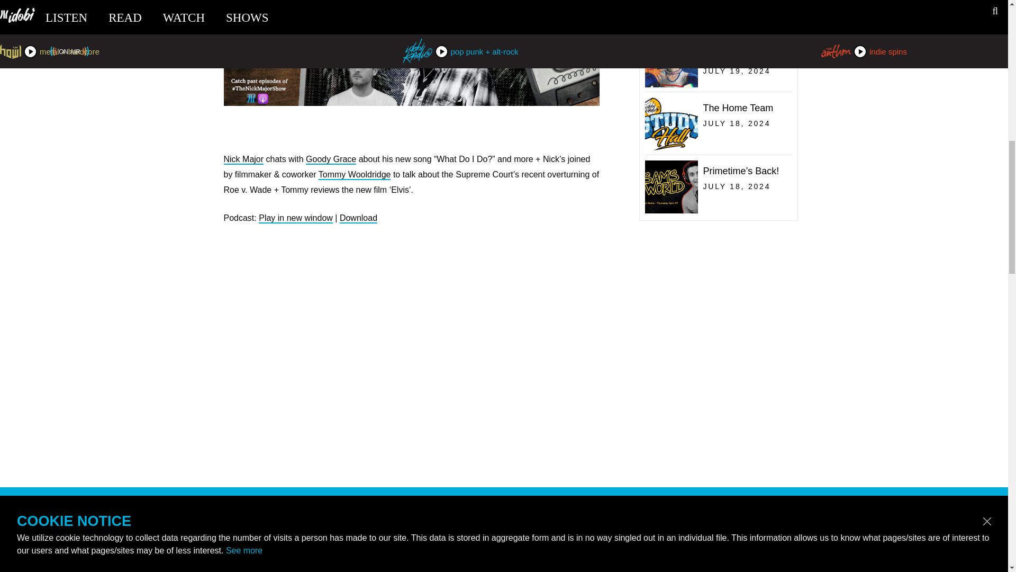 The height and width of the screenshot is (572, 1016). I want to click on Download, so click(296, 218).